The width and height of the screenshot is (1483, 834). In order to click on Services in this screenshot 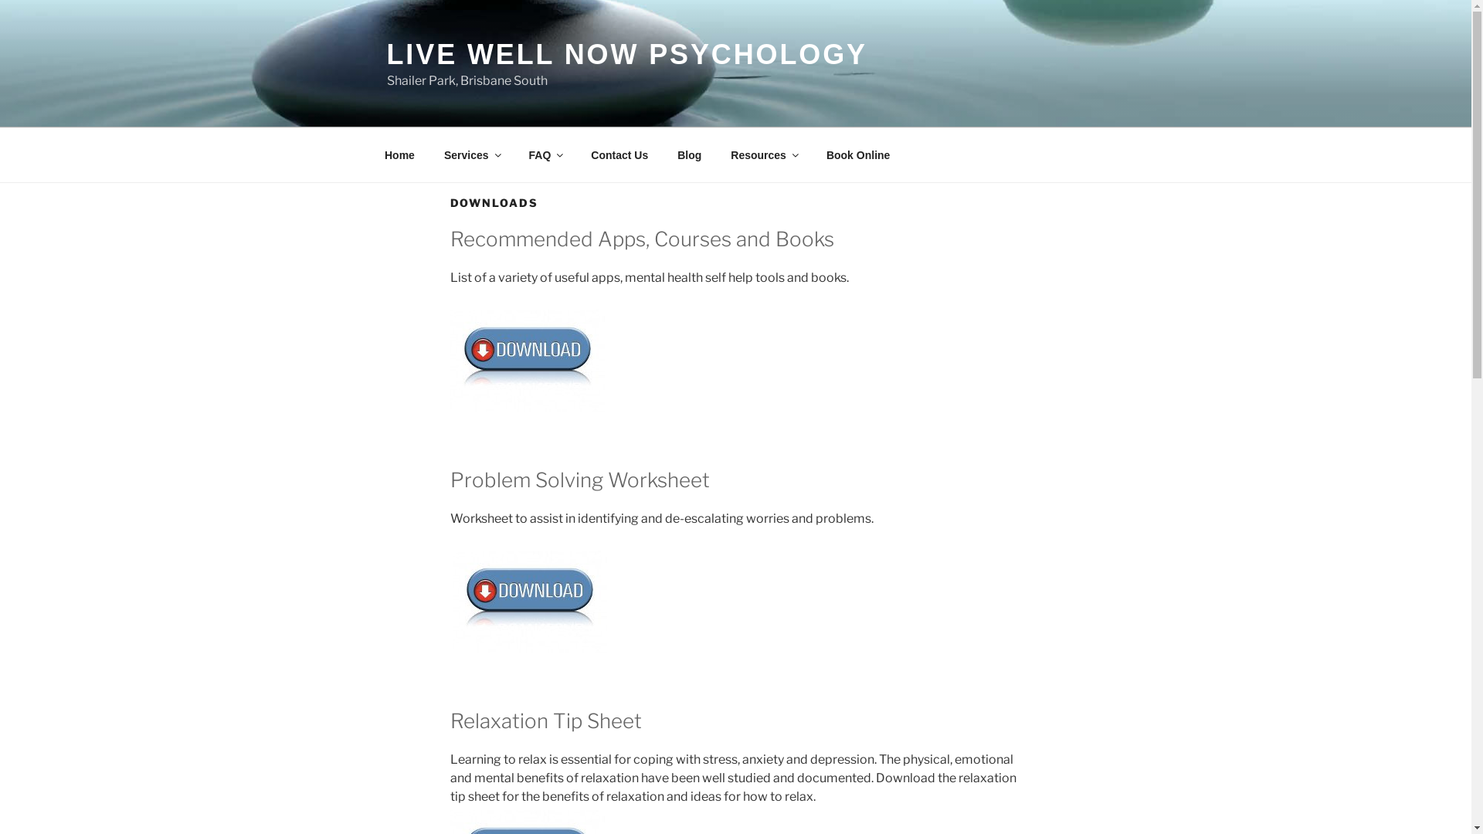, I will do `click(471, 154)`.